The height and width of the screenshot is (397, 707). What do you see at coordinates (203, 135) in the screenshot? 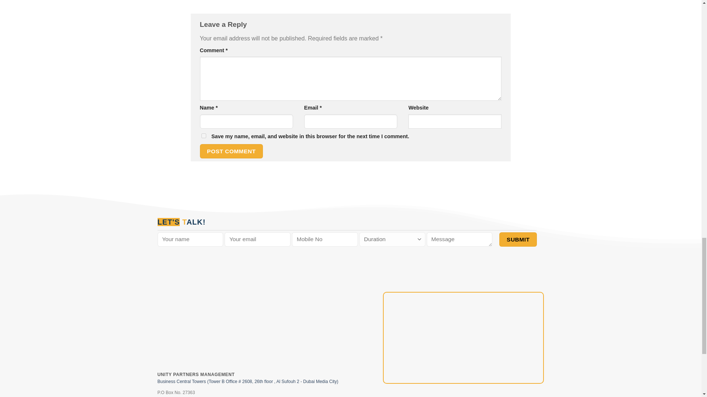
I see `yes` at bounding box center [203, 135].